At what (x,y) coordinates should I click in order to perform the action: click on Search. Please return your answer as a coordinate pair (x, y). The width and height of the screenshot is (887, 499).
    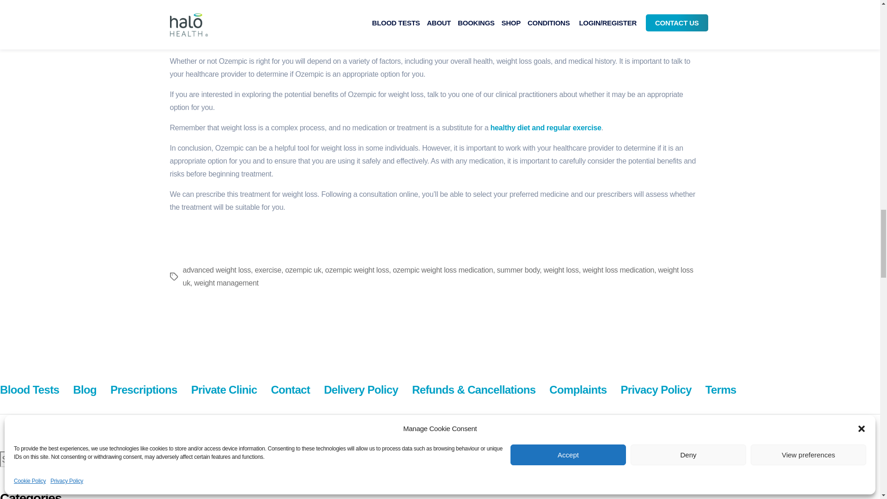
    Looking at the image, I should click on (435, 458).